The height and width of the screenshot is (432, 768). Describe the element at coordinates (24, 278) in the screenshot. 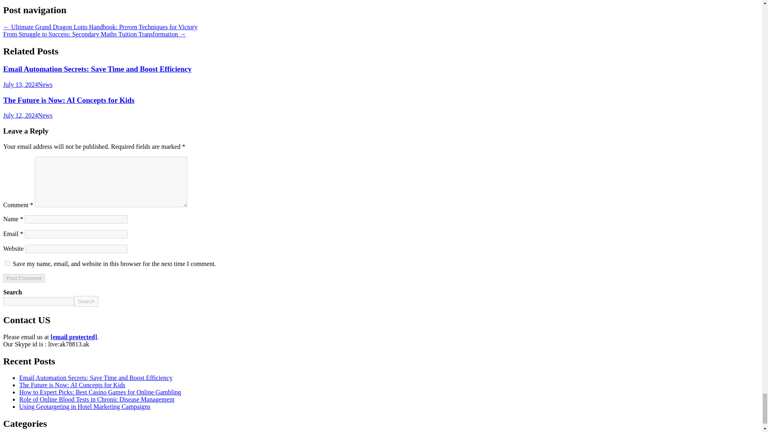

I see `Post Comment` at that location.